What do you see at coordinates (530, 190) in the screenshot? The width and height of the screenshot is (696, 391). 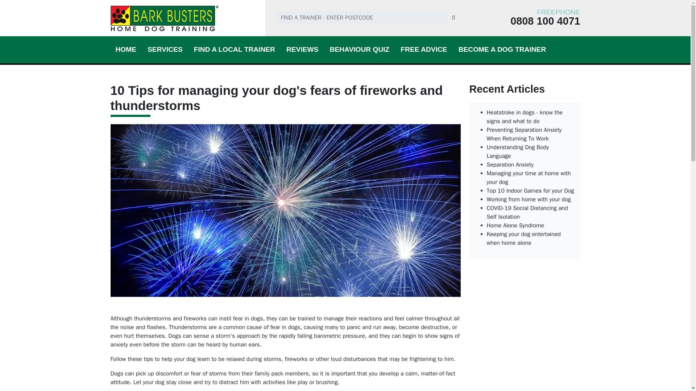 I see `Top 10 Indoor Games for your Dog` at bounding box center [530, 190].